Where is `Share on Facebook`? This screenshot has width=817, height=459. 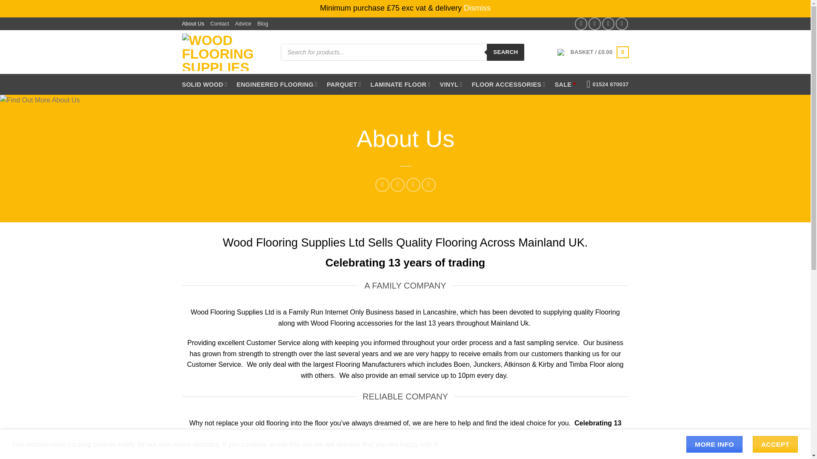
Share on Facebook is located at coordinates (581, 24).